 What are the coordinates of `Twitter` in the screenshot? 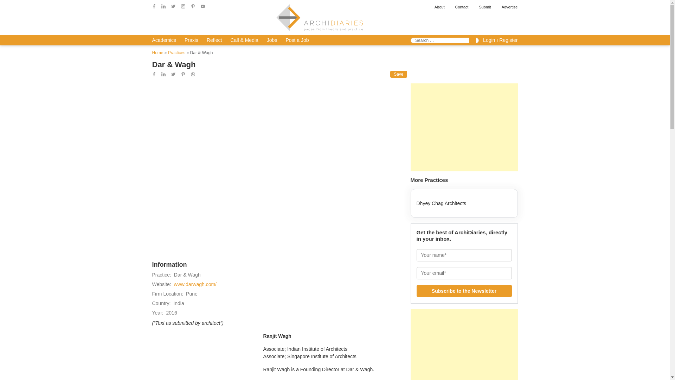 It's located at (173, 74).